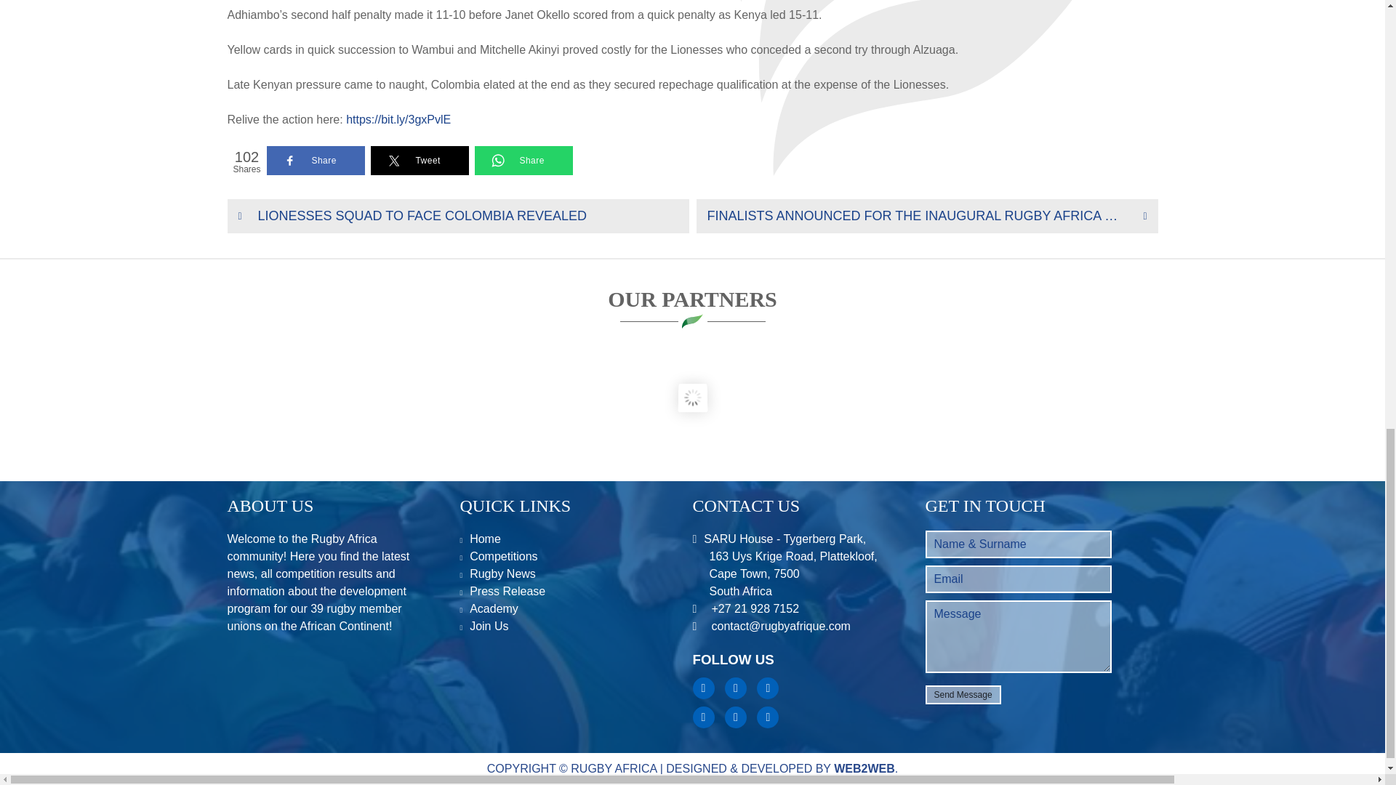 The height and width of the screenshot is (785, 1396). What do you see at coordinates (963, 694) in the screenshot?
I see `Send Message` at bounding box center [963, 694].